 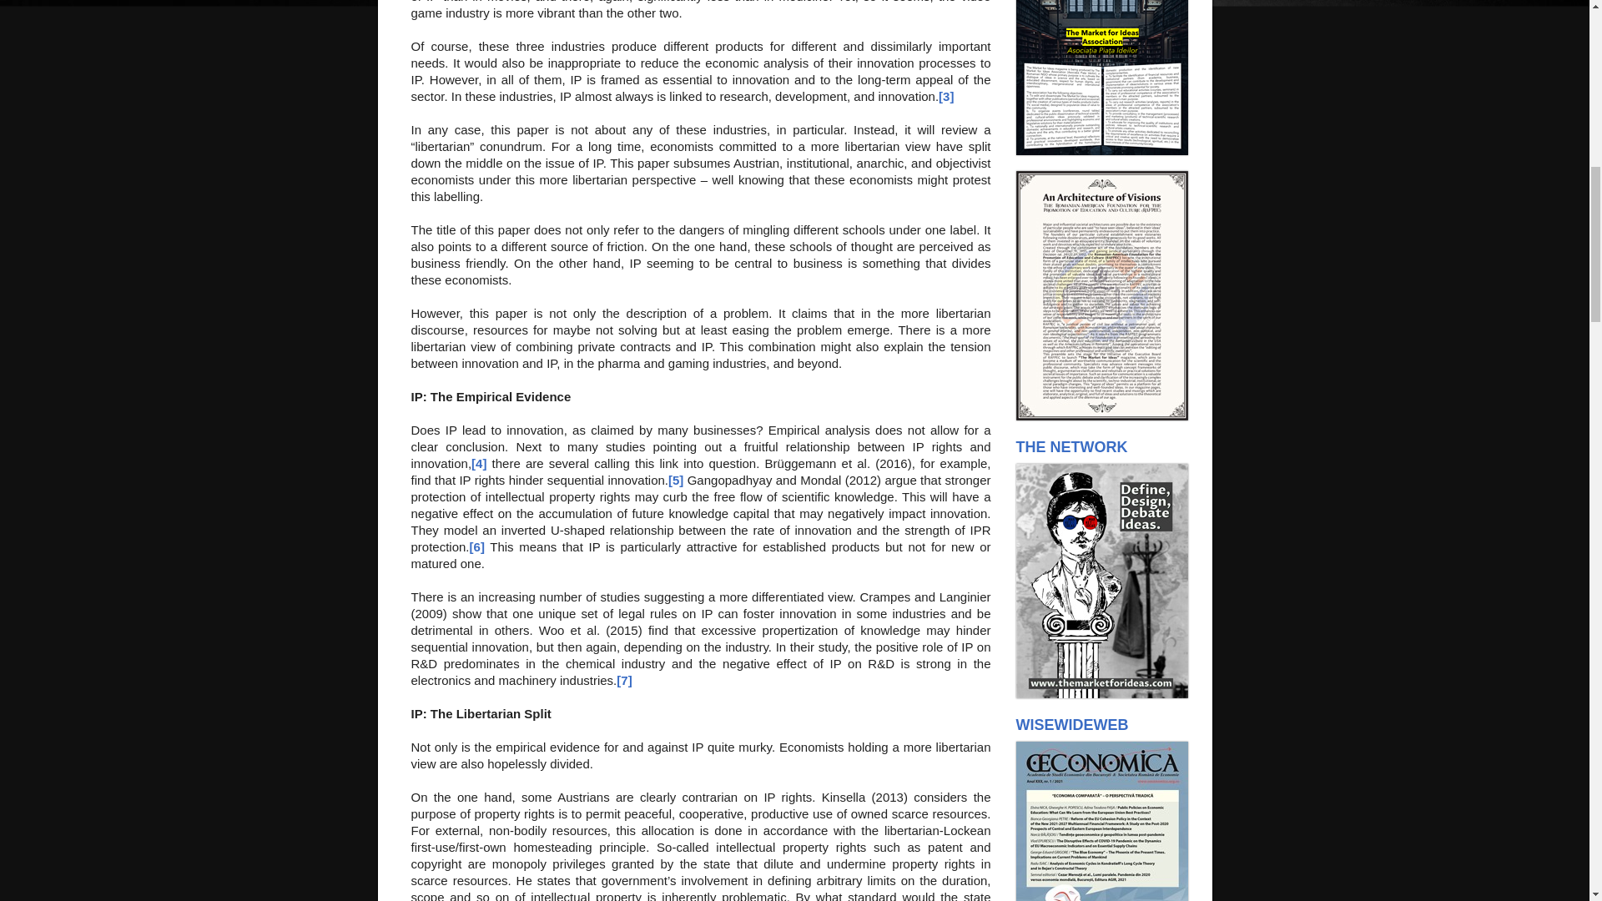 What do you see at coordinates (1101, 694) in the screenshot?
I see `Editorial Team` at bounding box center [1101, 694].